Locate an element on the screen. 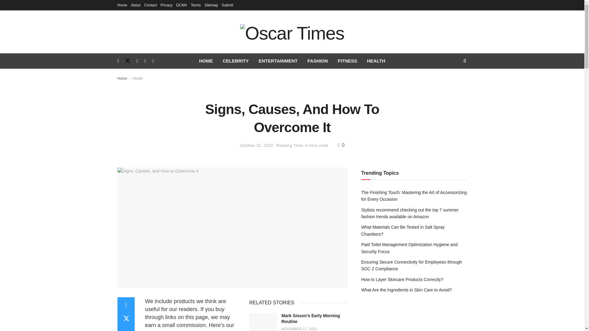 The width and height of the screenshot is (589, 331). About is located at coordinates (136, 5).